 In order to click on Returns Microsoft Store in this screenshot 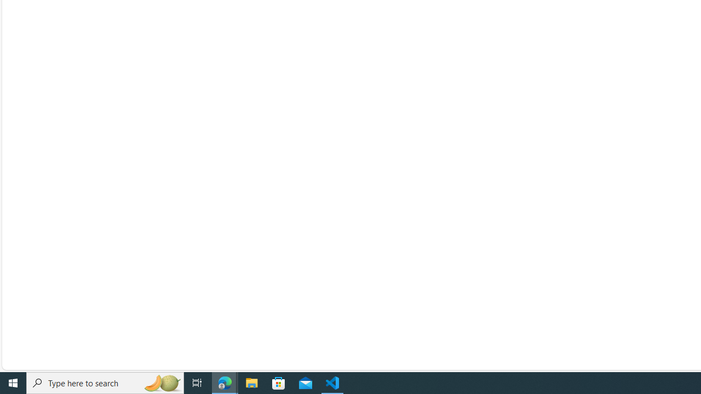, I will do `click(414, 239)`.